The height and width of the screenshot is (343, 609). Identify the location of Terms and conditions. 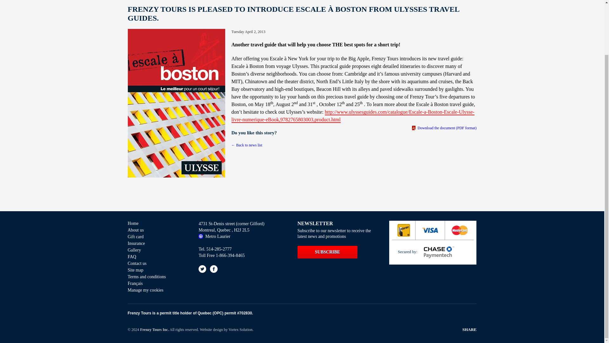
(157, 277).